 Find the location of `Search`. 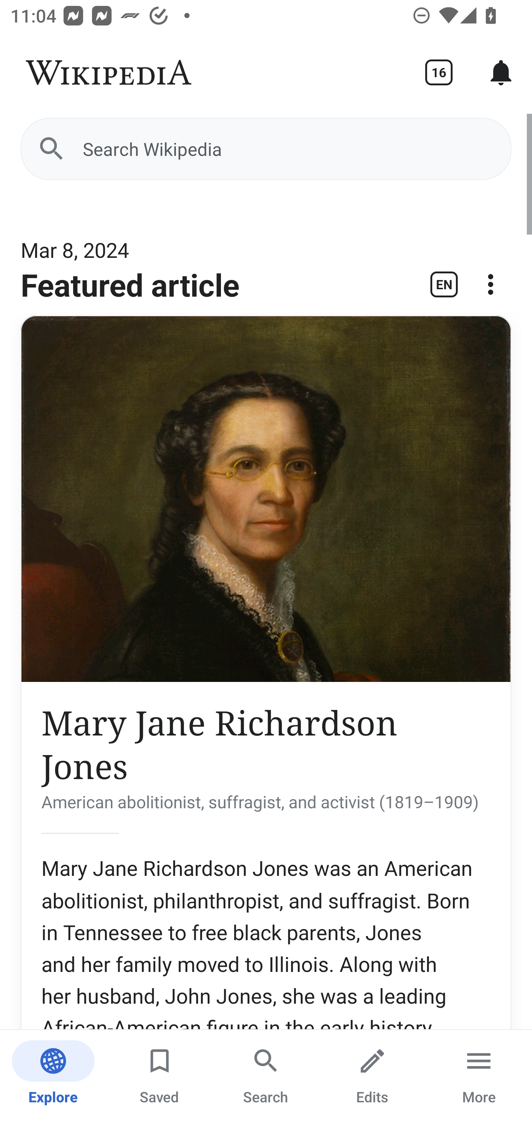

Search is located at coordinates (266, 1076).